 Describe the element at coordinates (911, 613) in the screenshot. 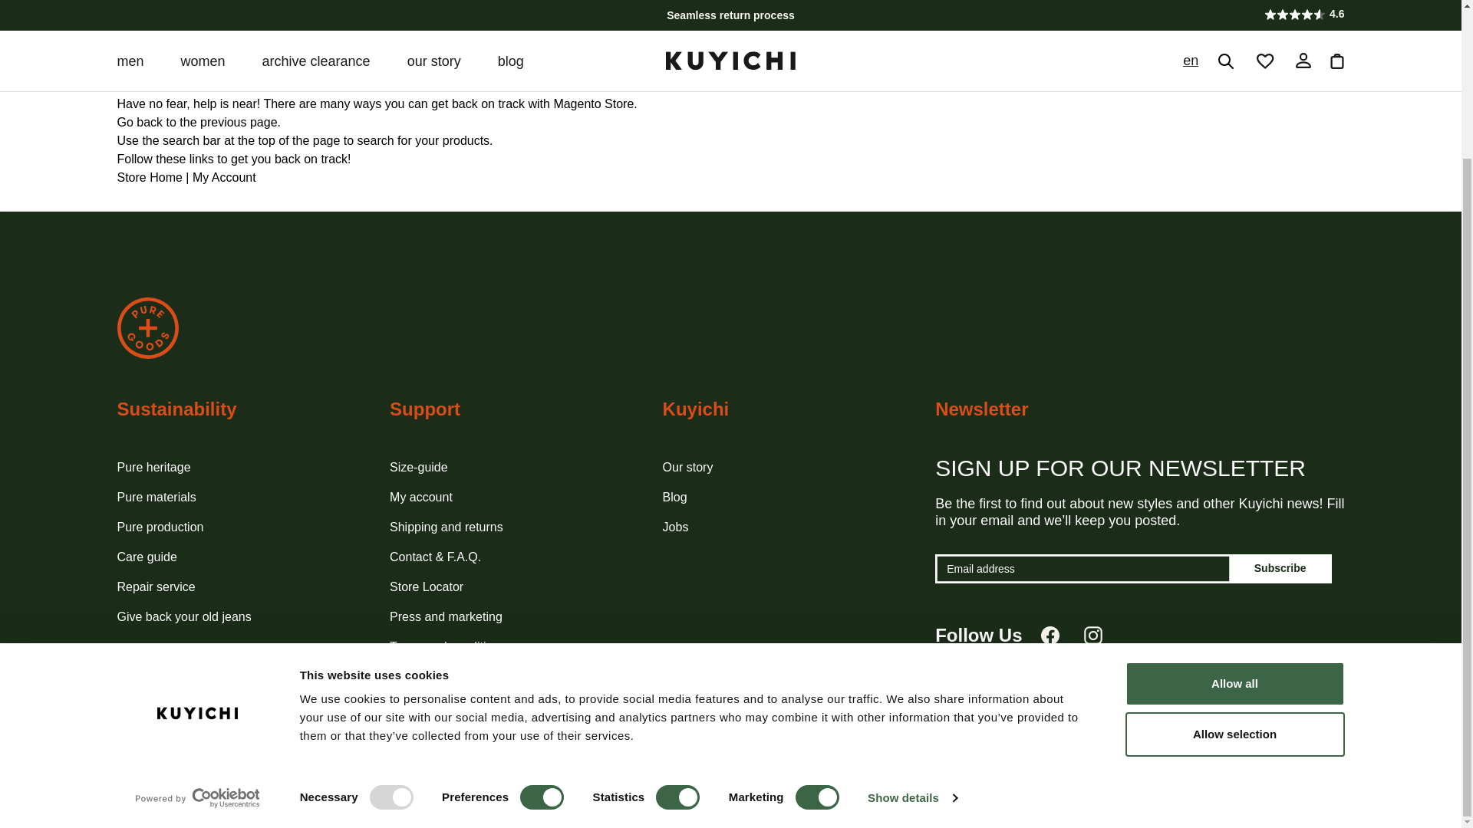

I see `Show details` at that location.